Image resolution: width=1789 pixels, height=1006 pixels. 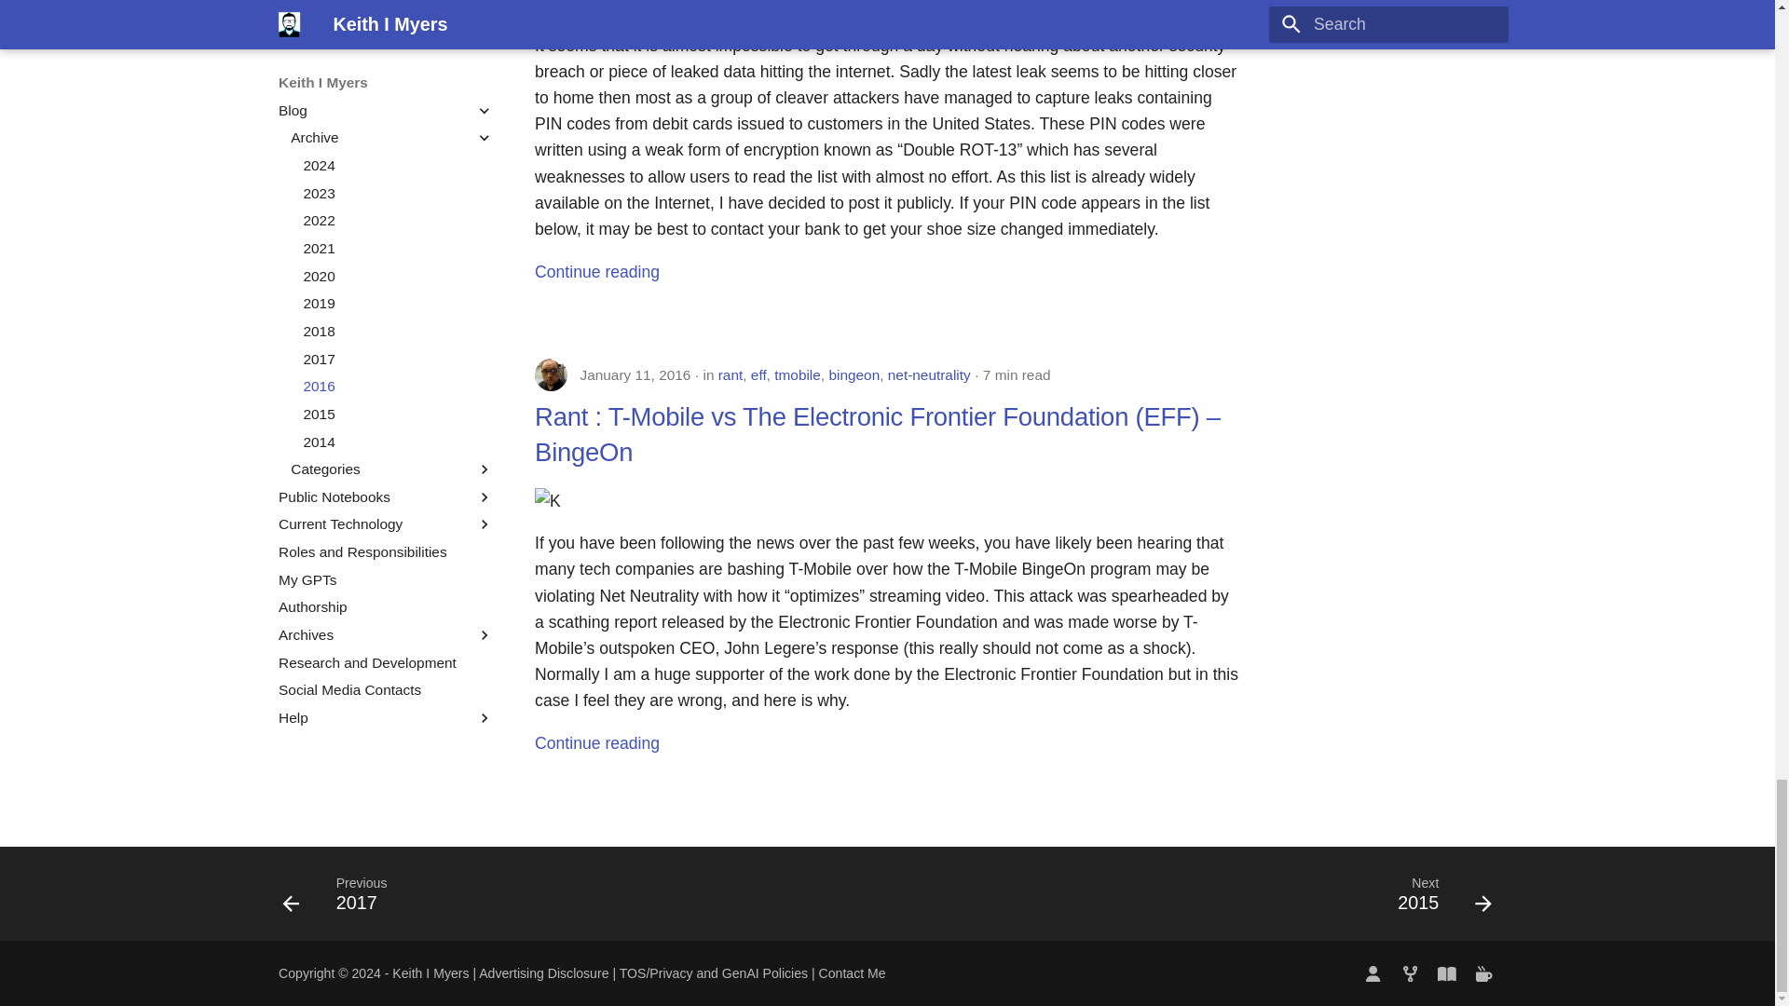 I want to click on ChromeOS Guide, so click(x=1447, y=972).